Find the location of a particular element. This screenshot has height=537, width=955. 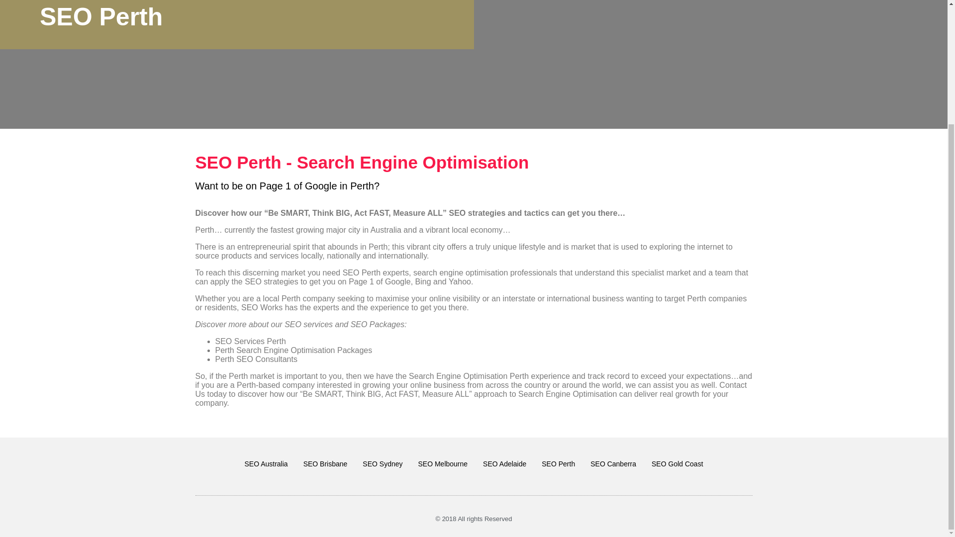

SEO Adelaide is located at coordinates (504, 463).